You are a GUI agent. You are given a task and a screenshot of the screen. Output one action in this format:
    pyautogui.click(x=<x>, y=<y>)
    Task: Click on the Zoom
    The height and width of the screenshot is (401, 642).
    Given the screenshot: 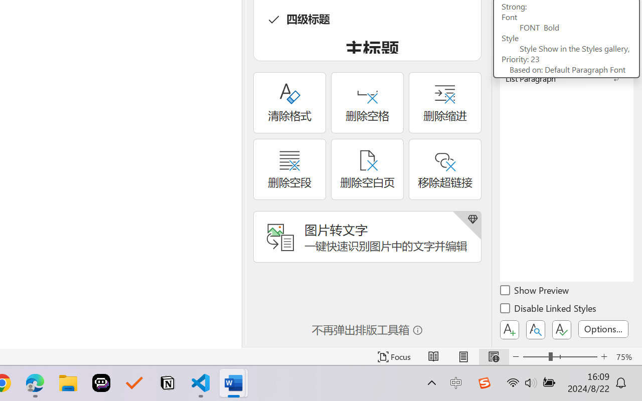 What is the action you would take?
    pyautogui.click(x=560, y=357)
    